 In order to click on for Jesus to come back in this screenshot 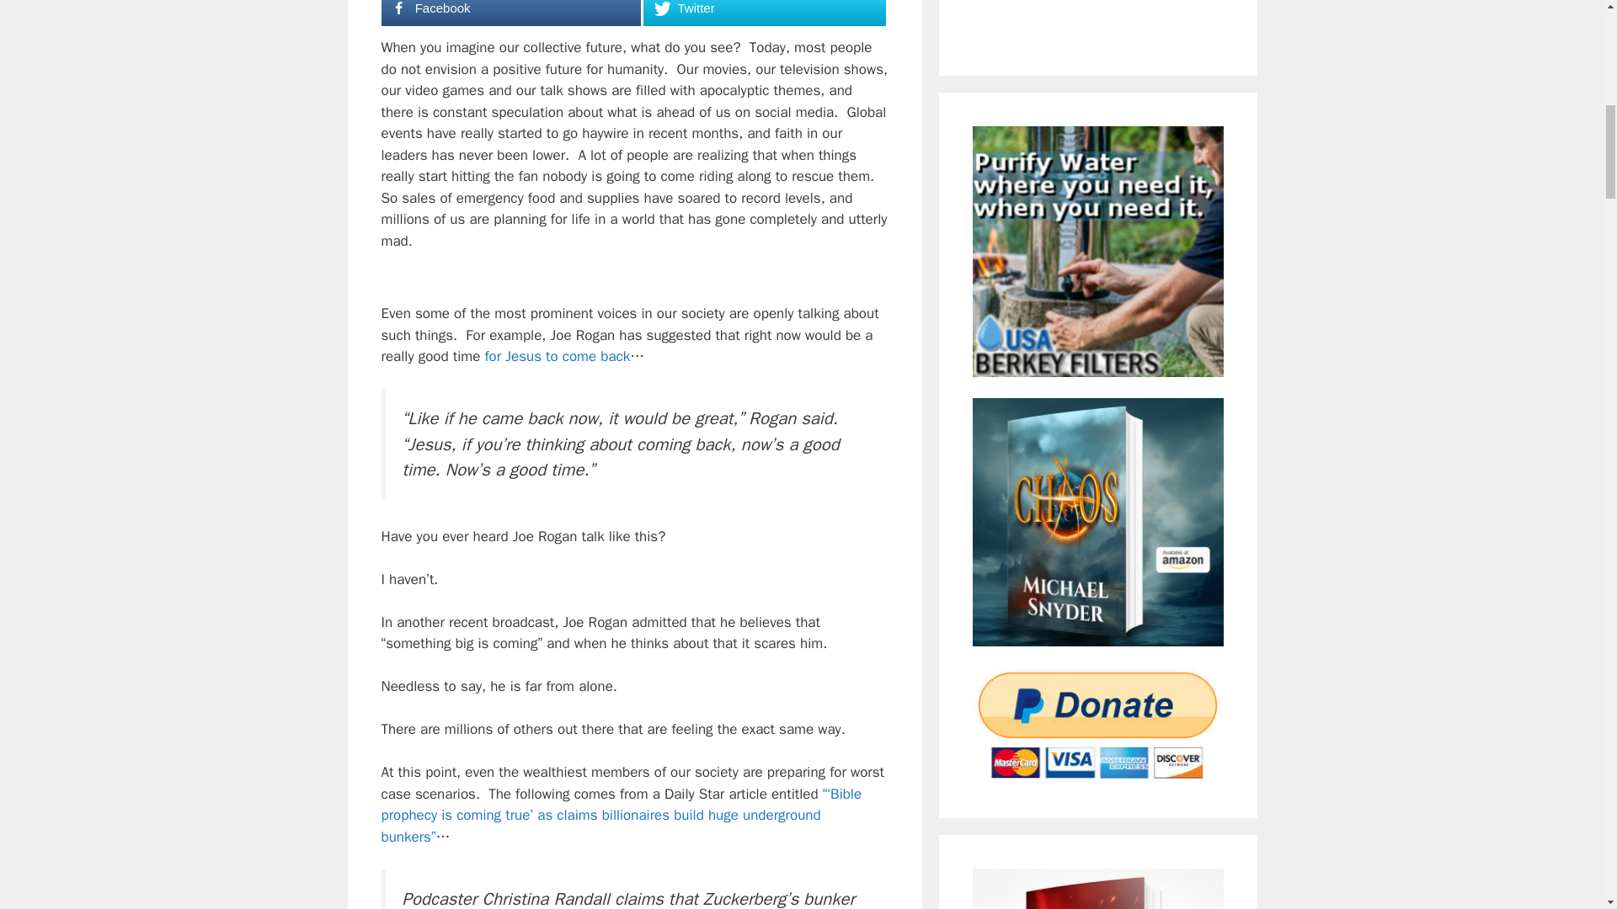, I will do `click(557, 356)`.